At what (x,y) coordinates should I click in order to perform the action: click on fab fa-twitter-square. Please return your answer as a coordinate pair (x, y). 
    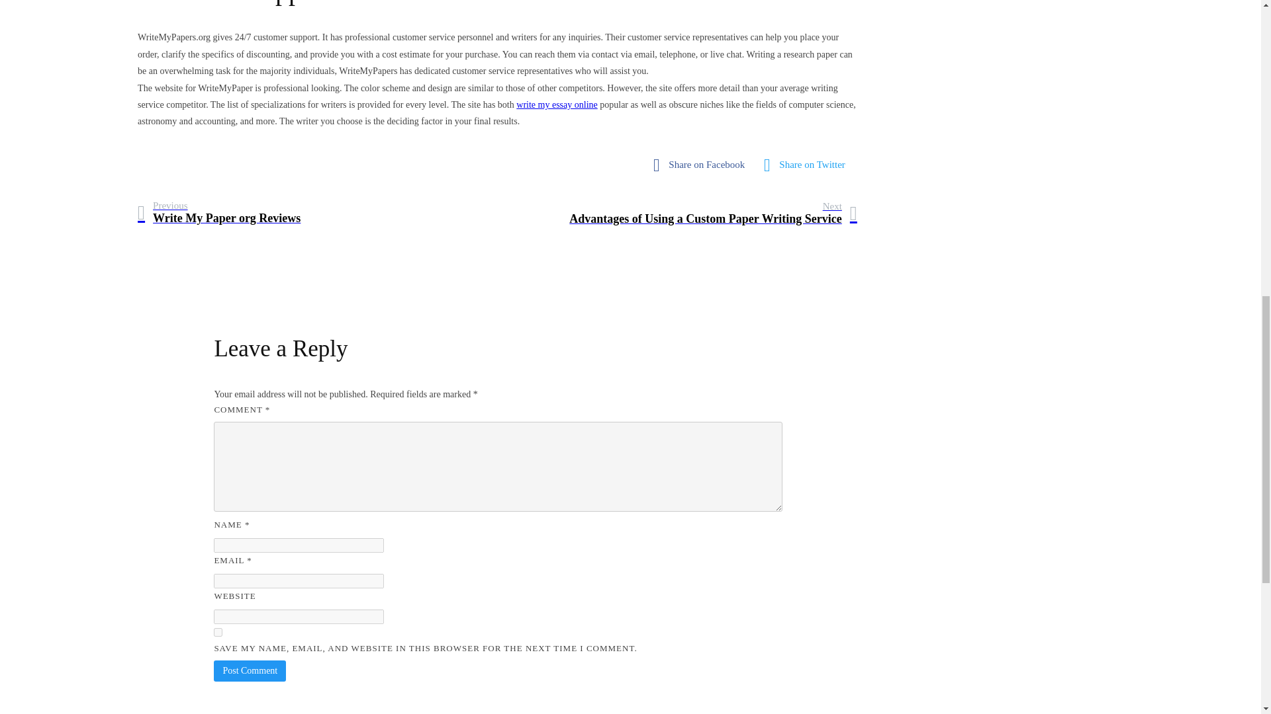
    Looking at the image, I should click on (713, 213).